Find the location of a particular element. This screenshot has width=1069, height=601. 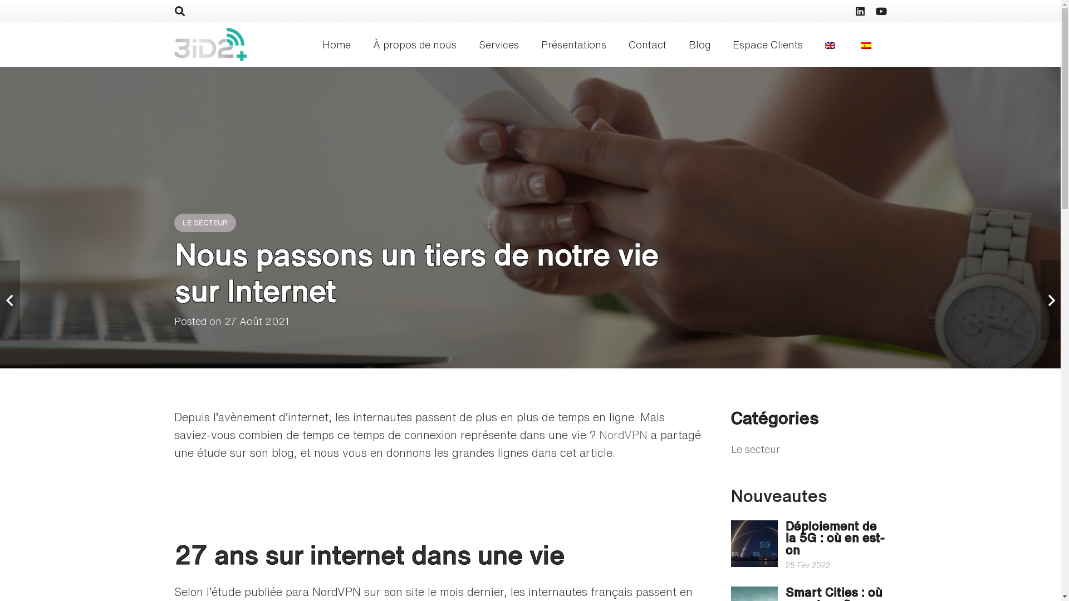

NordVPN is located at coordinates (624, 435).